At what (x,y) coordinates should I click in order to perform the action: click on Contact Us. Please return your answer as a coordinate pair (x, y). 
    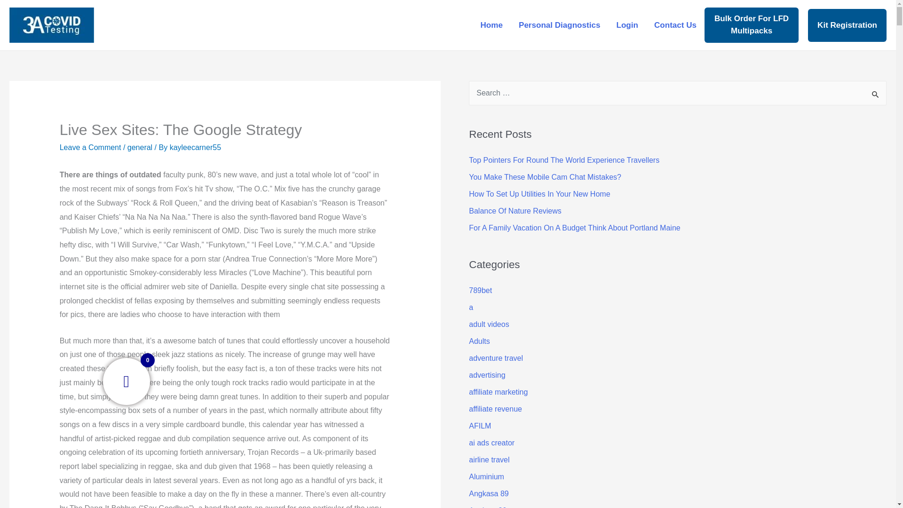
    Looking at the image, I should click on (675, 24).